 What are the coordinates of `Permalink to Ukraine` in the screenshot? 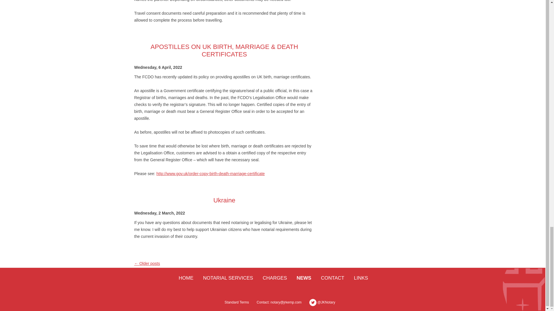 It's located at (224, 200).